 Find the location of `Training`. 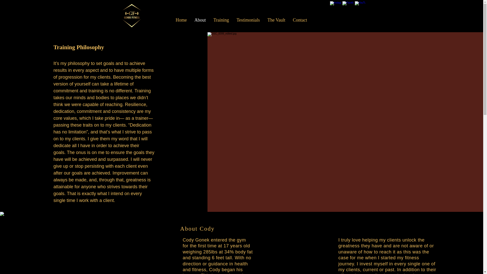

Training is located at coordinates (221, 20).